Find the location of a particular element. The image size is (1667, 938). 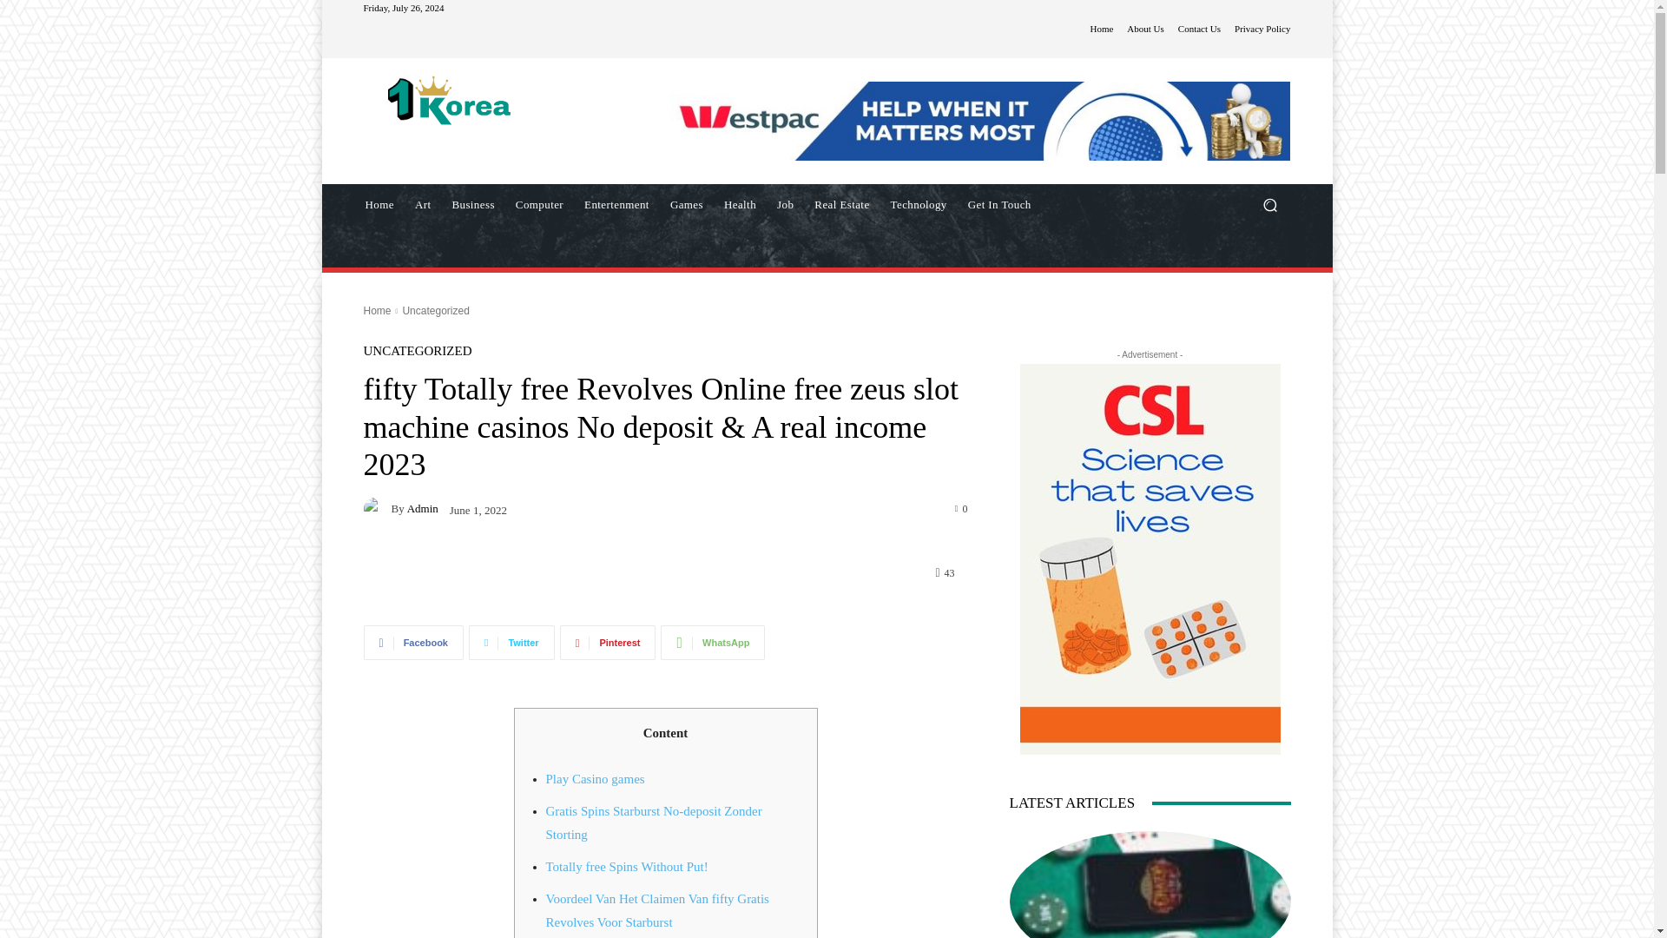

Twitter is located at coordinates (511, 643).